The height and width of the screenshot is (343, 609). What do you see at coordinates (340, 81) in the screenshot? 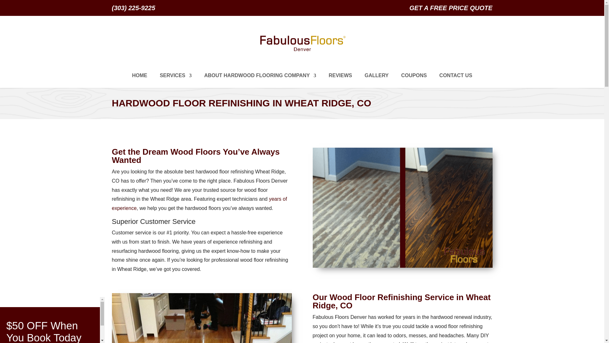
I see `Customer Testimonials` at bounding box center [340, 81].